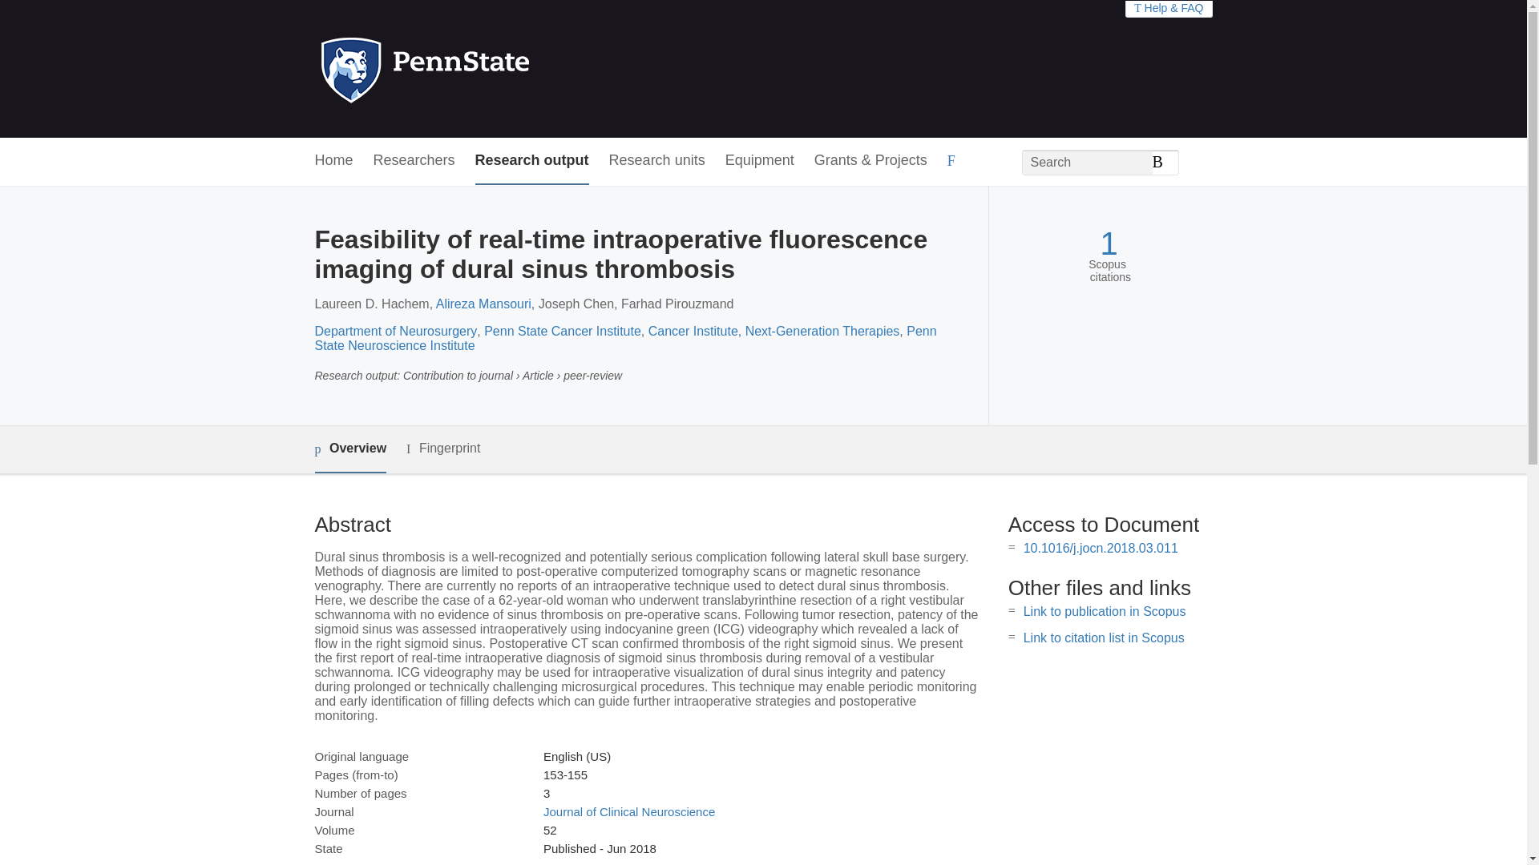 The height and width of the screenshot is (865, 1539). I want to click on Link to citation list in Scopus, so click(1104, 638).